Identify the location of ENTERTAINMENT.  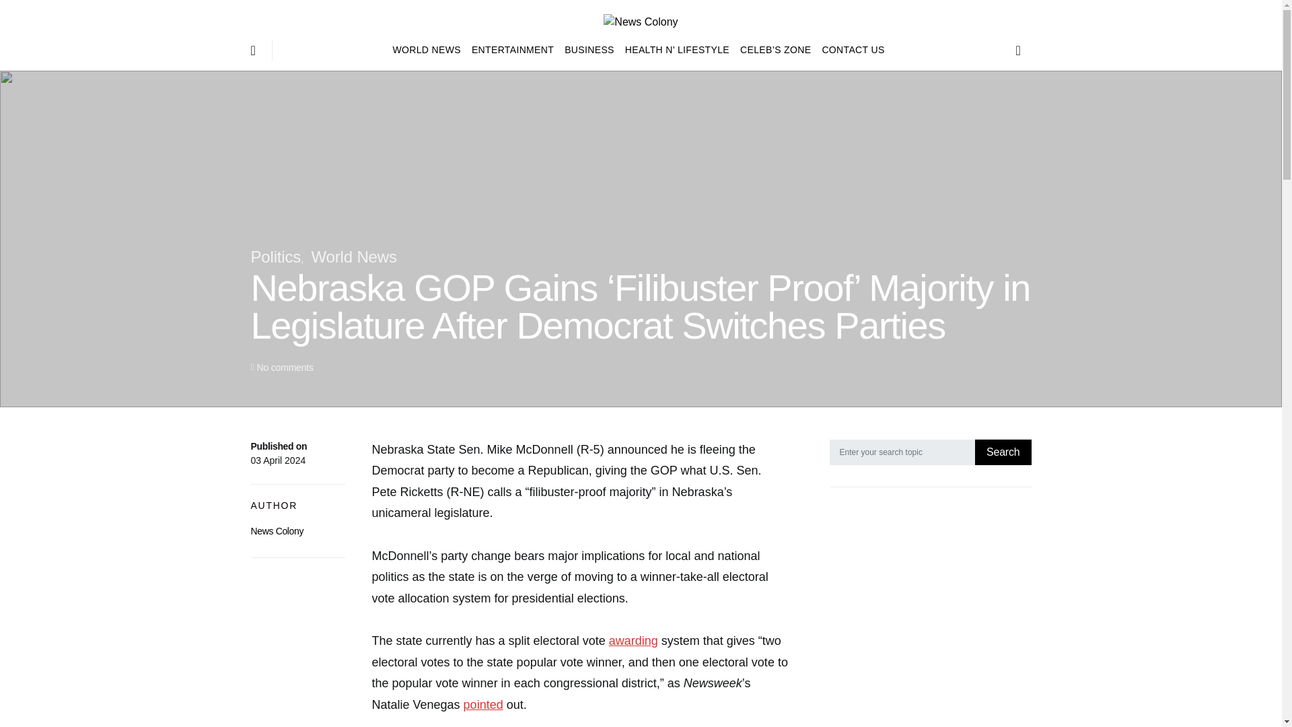
(513, 50).